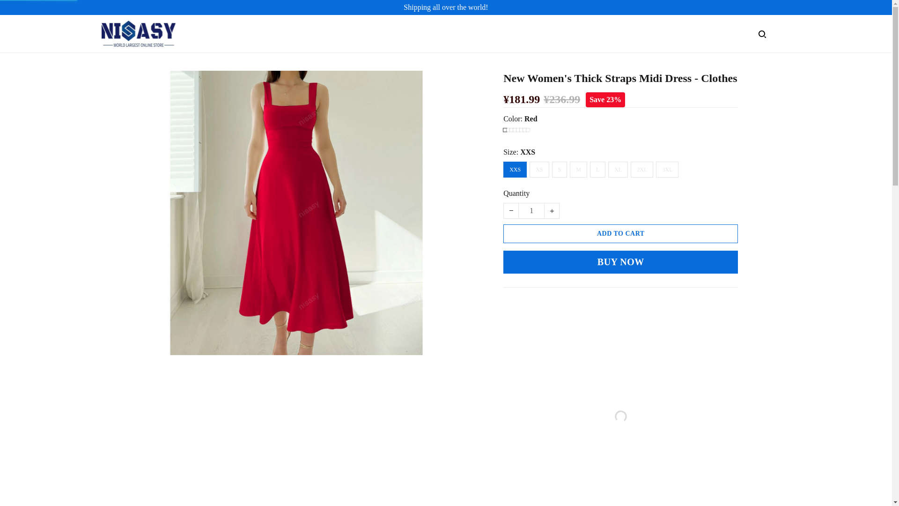 The width and height of the screenshot is (899, 506). Describe the element at coordinates (621, 234) in the screenshot. I see `ADD TO CART` at that location.